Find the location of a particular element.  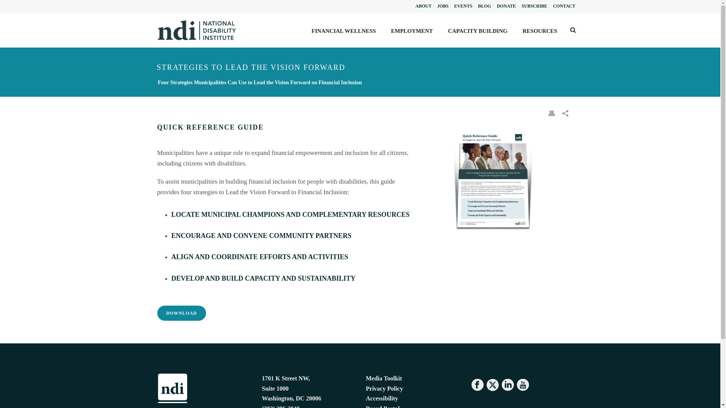

DOWNLOAD is located at coordinates (181, 313).